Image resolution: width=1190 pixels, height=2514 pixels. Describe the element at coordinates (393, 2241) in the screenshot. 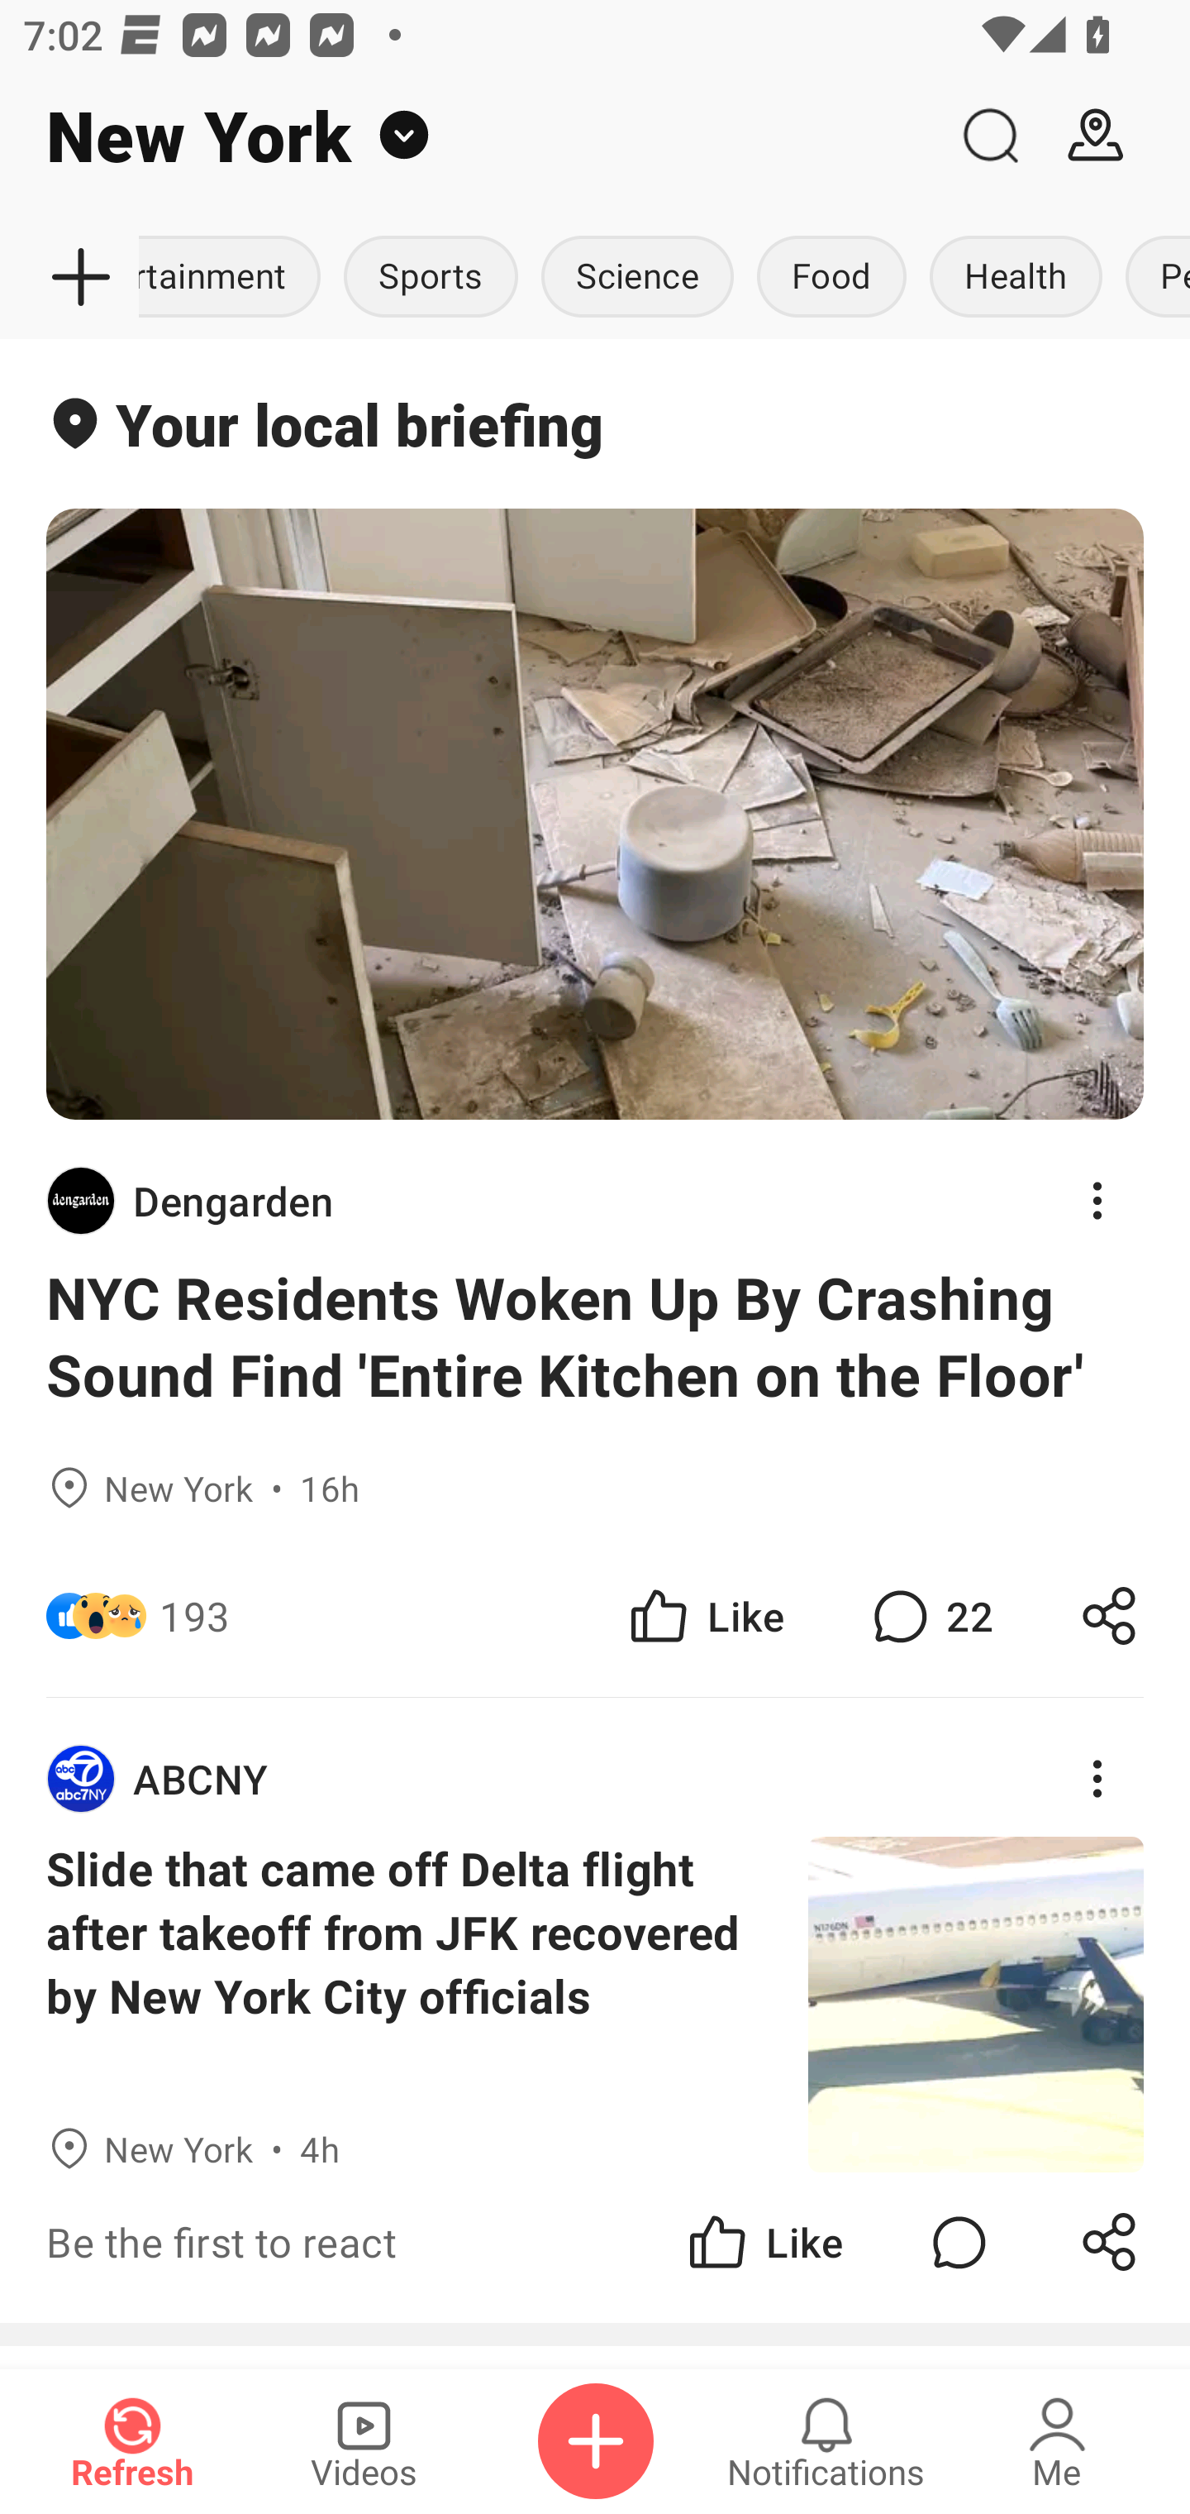

I see `Be the first to react` at that location.